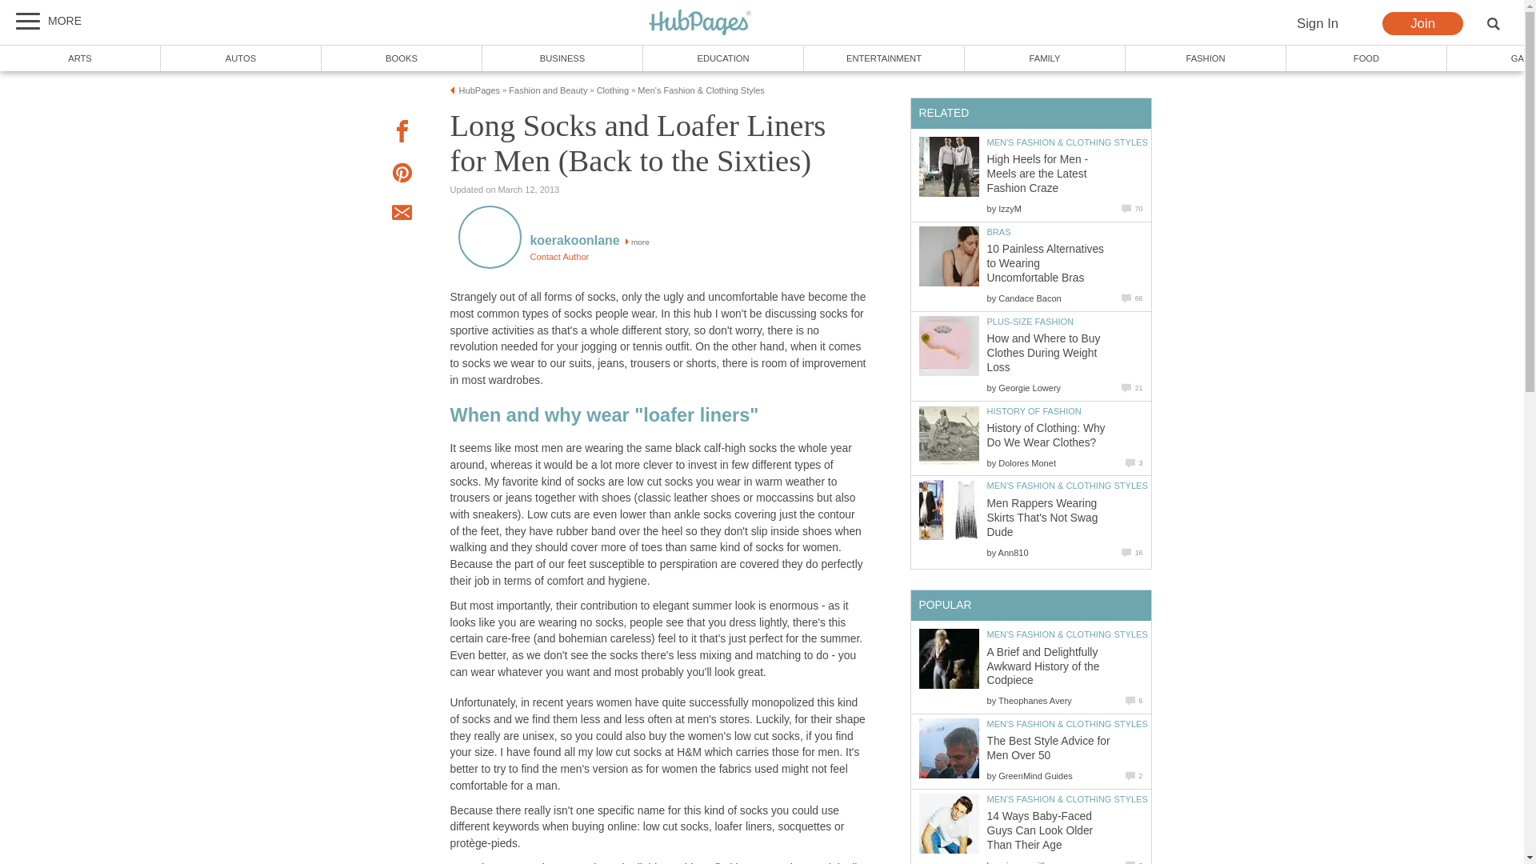 The height and width of the screenshot is (864, 1536). What do you see at coordinates (547, 90) in the screenshot?
I see `Fashion and Beauty` at bounding box center [547, 90].